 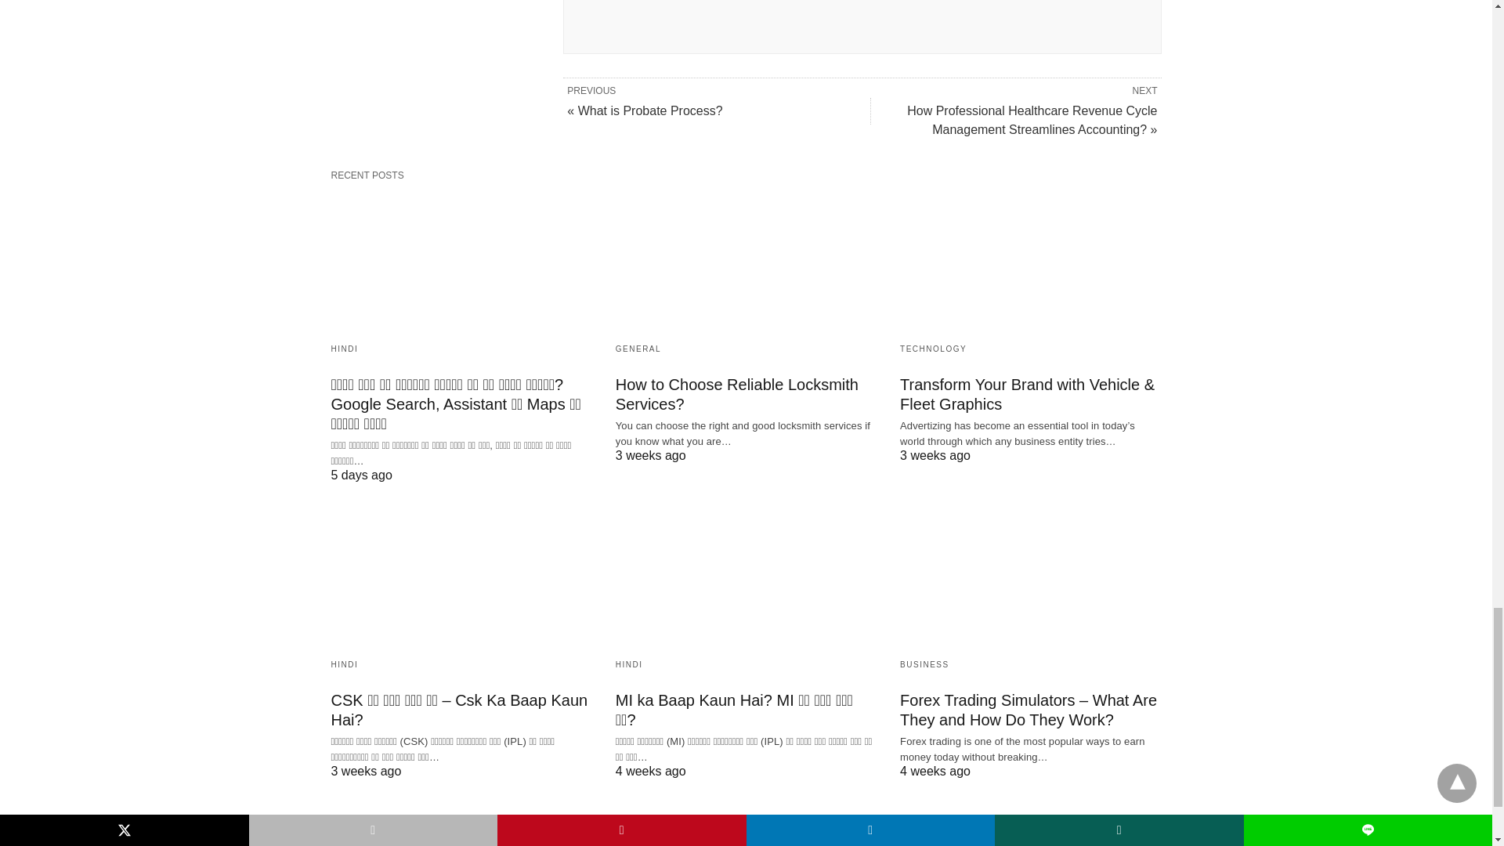 What do you see at coordinates (638, 349) in the screenshot?
I see `GENERAL` at bounding box center [638, 349].